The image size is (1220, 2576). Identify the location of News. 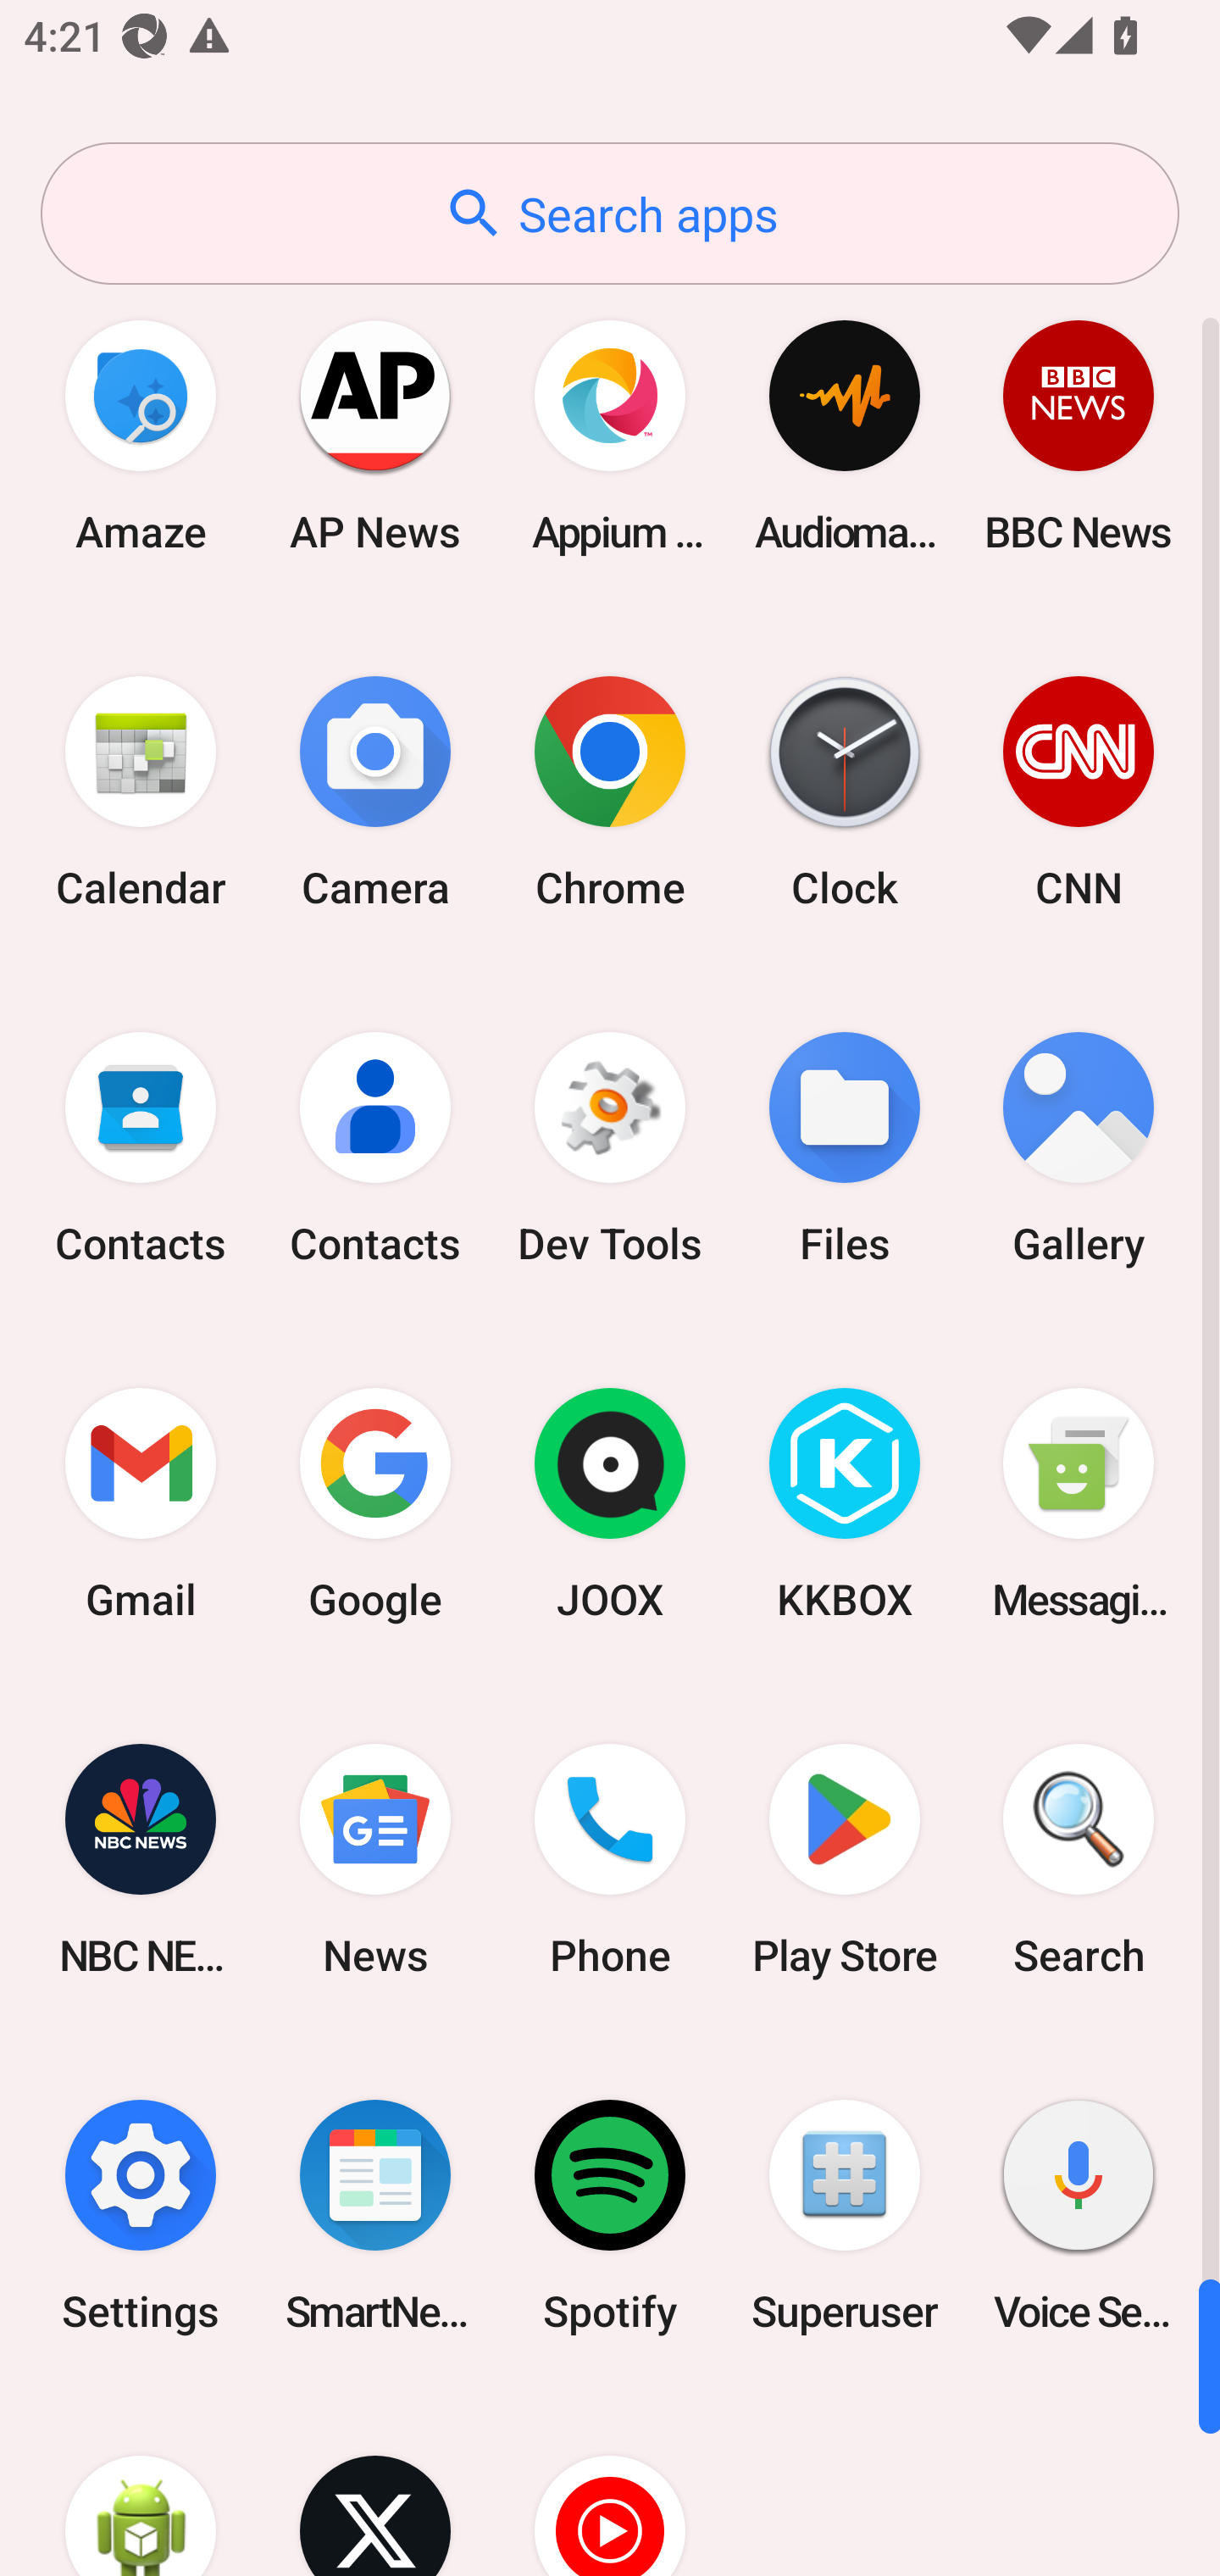
(375, 1859).